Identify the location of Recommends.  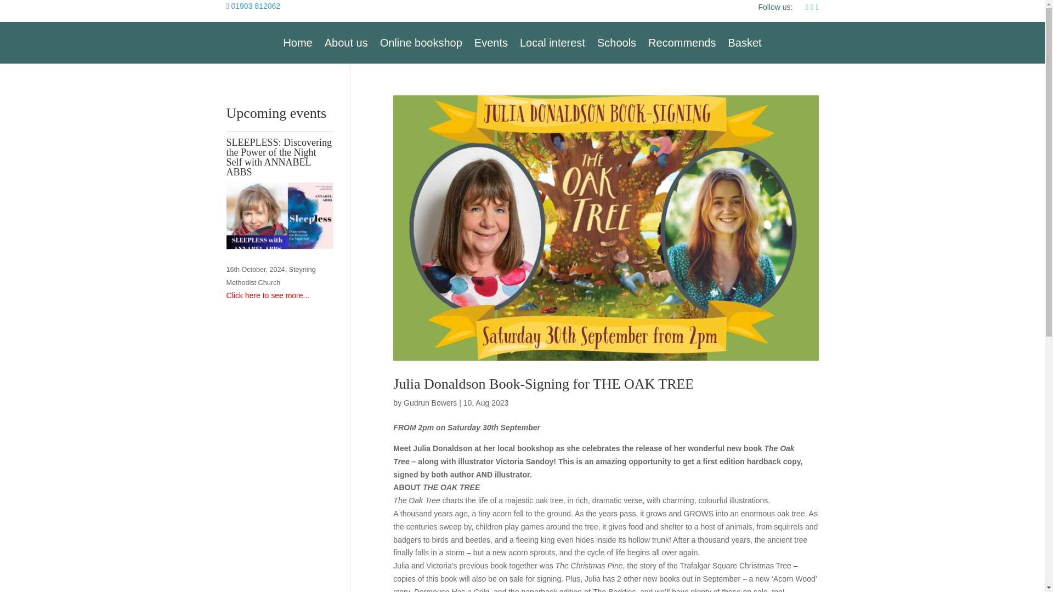
(682, 42).